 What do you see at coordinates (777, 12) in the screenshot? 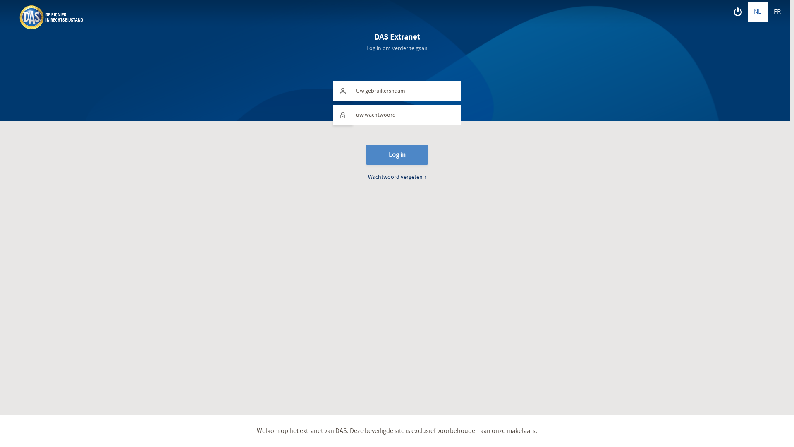
I see `FR` at bounding box center [777, 12].